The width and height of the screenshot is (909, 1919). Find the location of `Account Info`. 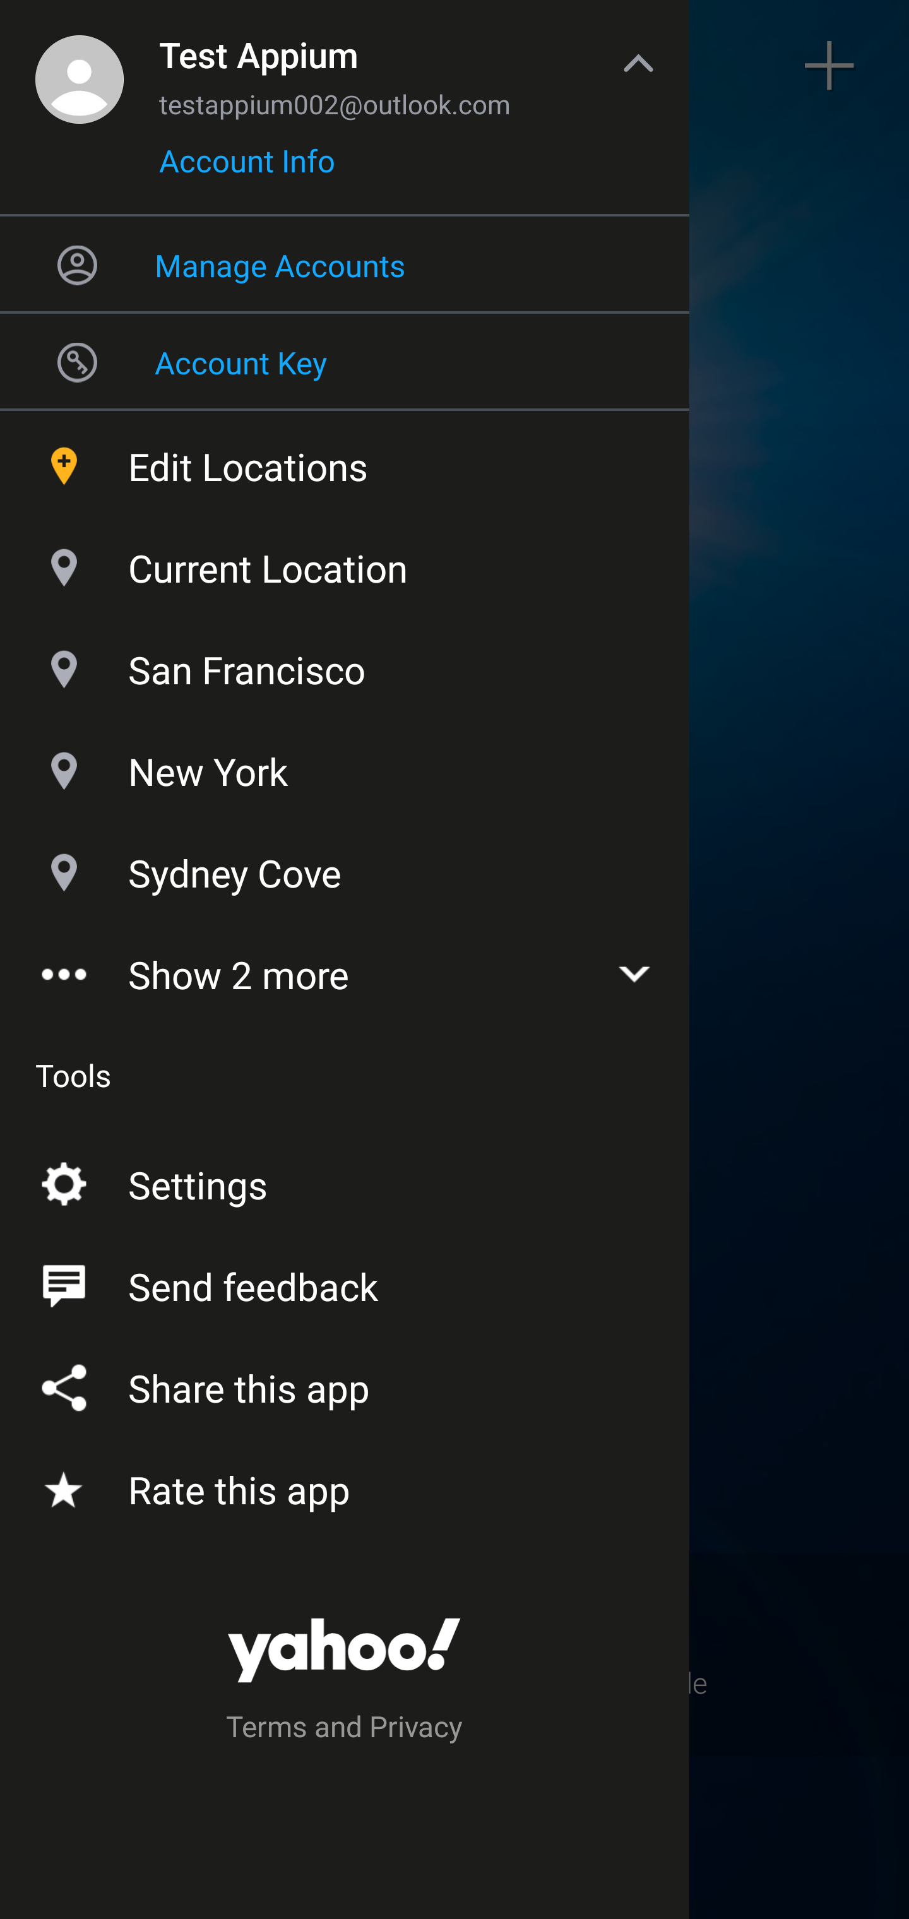

Account Info is located at coordinates (247, 169).